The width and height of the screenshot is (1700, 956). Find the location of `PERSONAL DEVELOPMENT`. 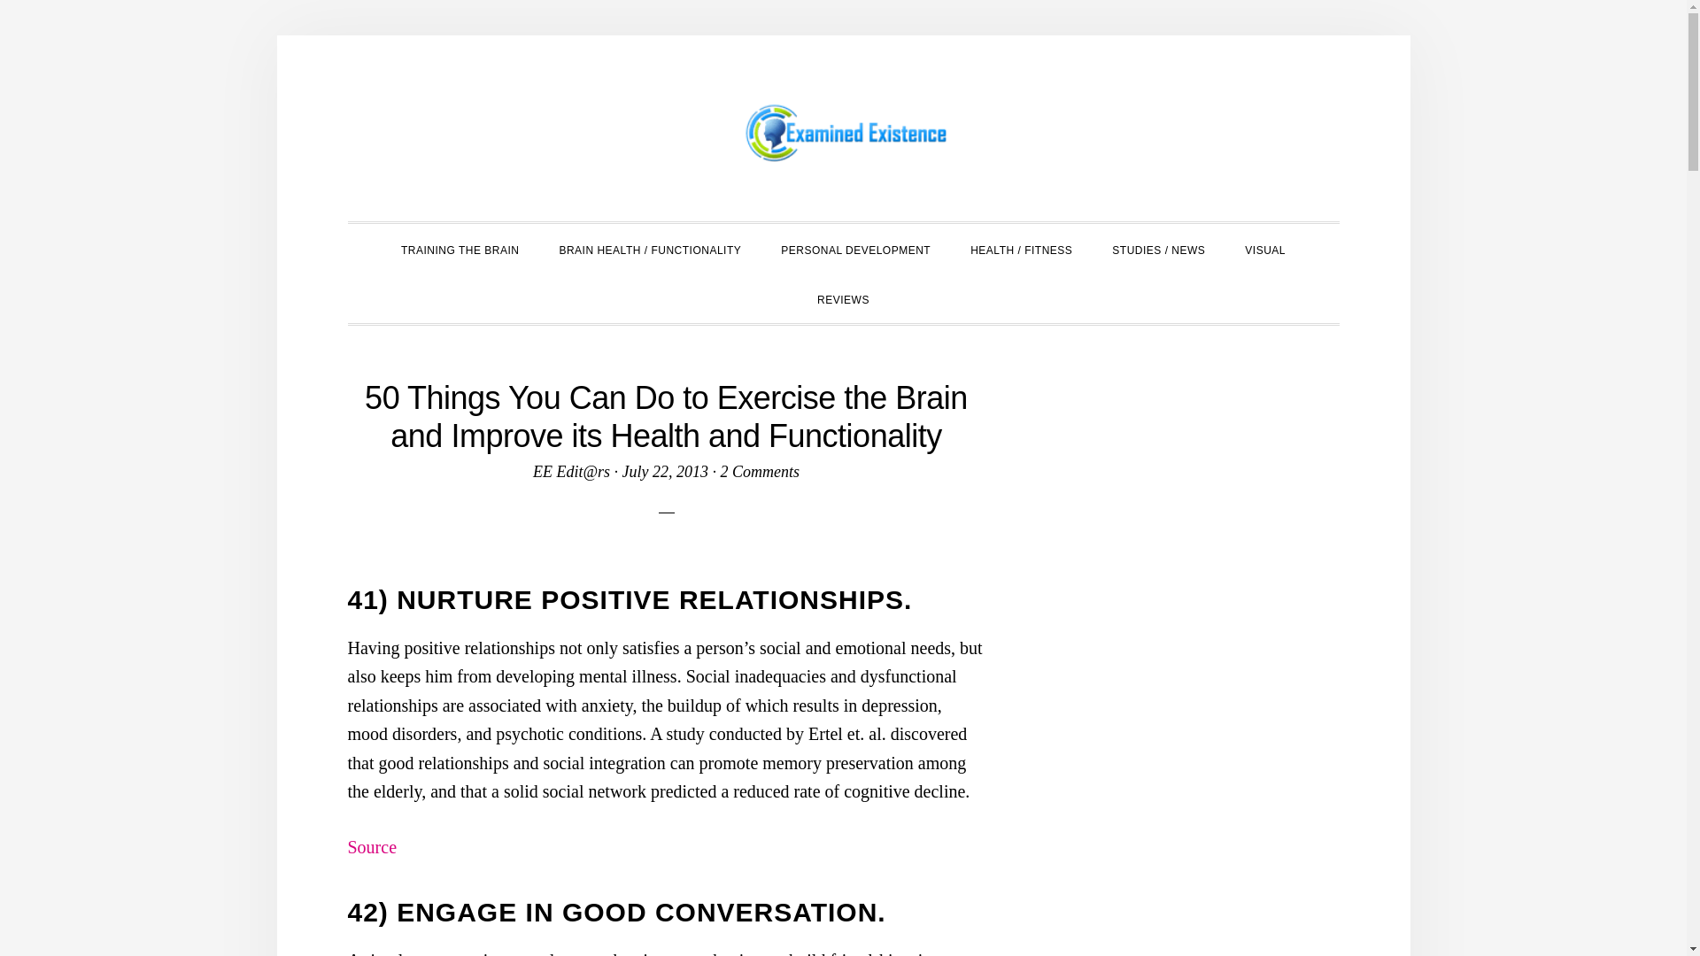

PERSONAL DEVELOPMENT is located at coordinates (855, 248).